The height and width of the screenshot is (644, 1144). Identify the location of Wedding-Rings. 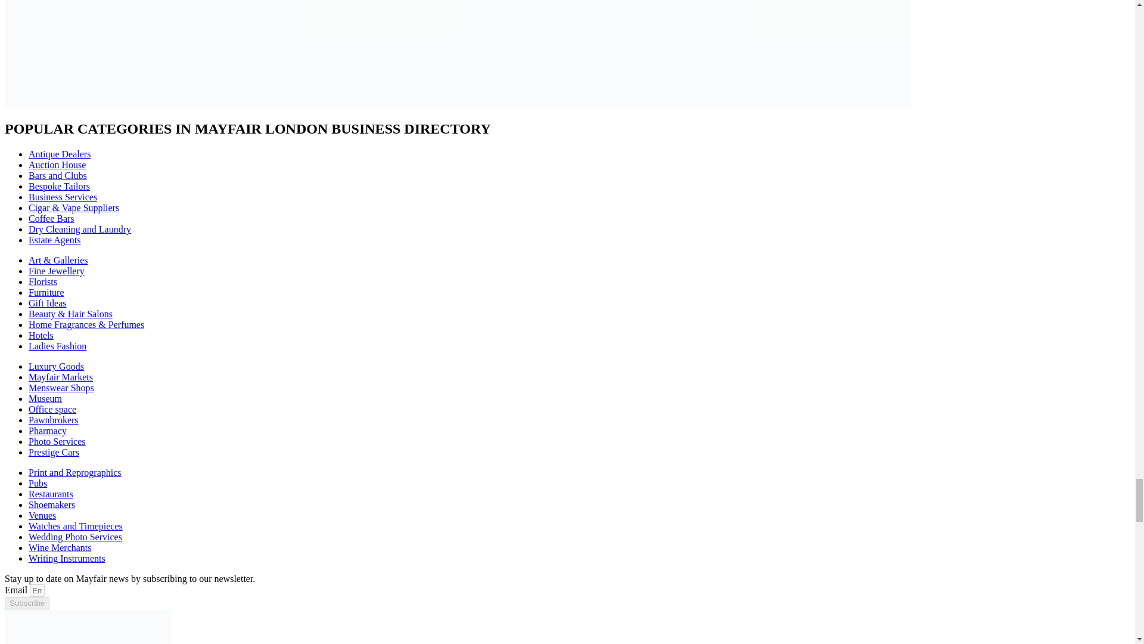
(117, 54).